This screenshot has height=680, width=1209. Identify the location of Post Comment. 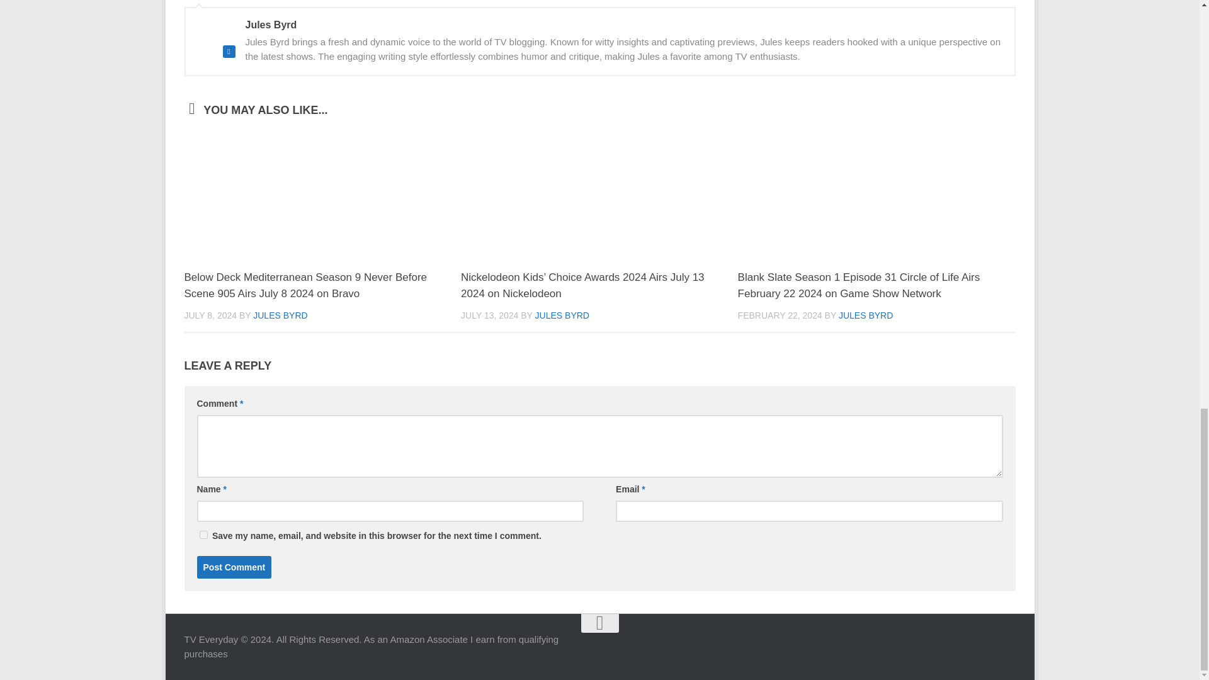
(233, 567).